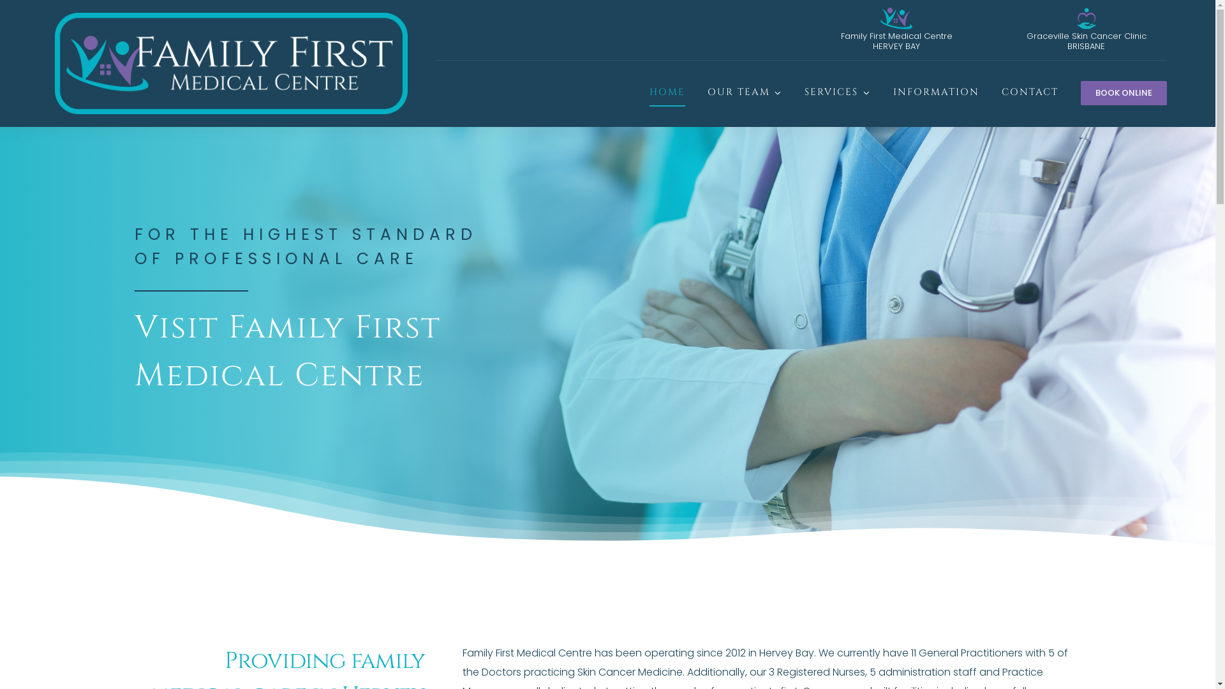  I want to click on BOOK ONLINE, so click(1124, 93).